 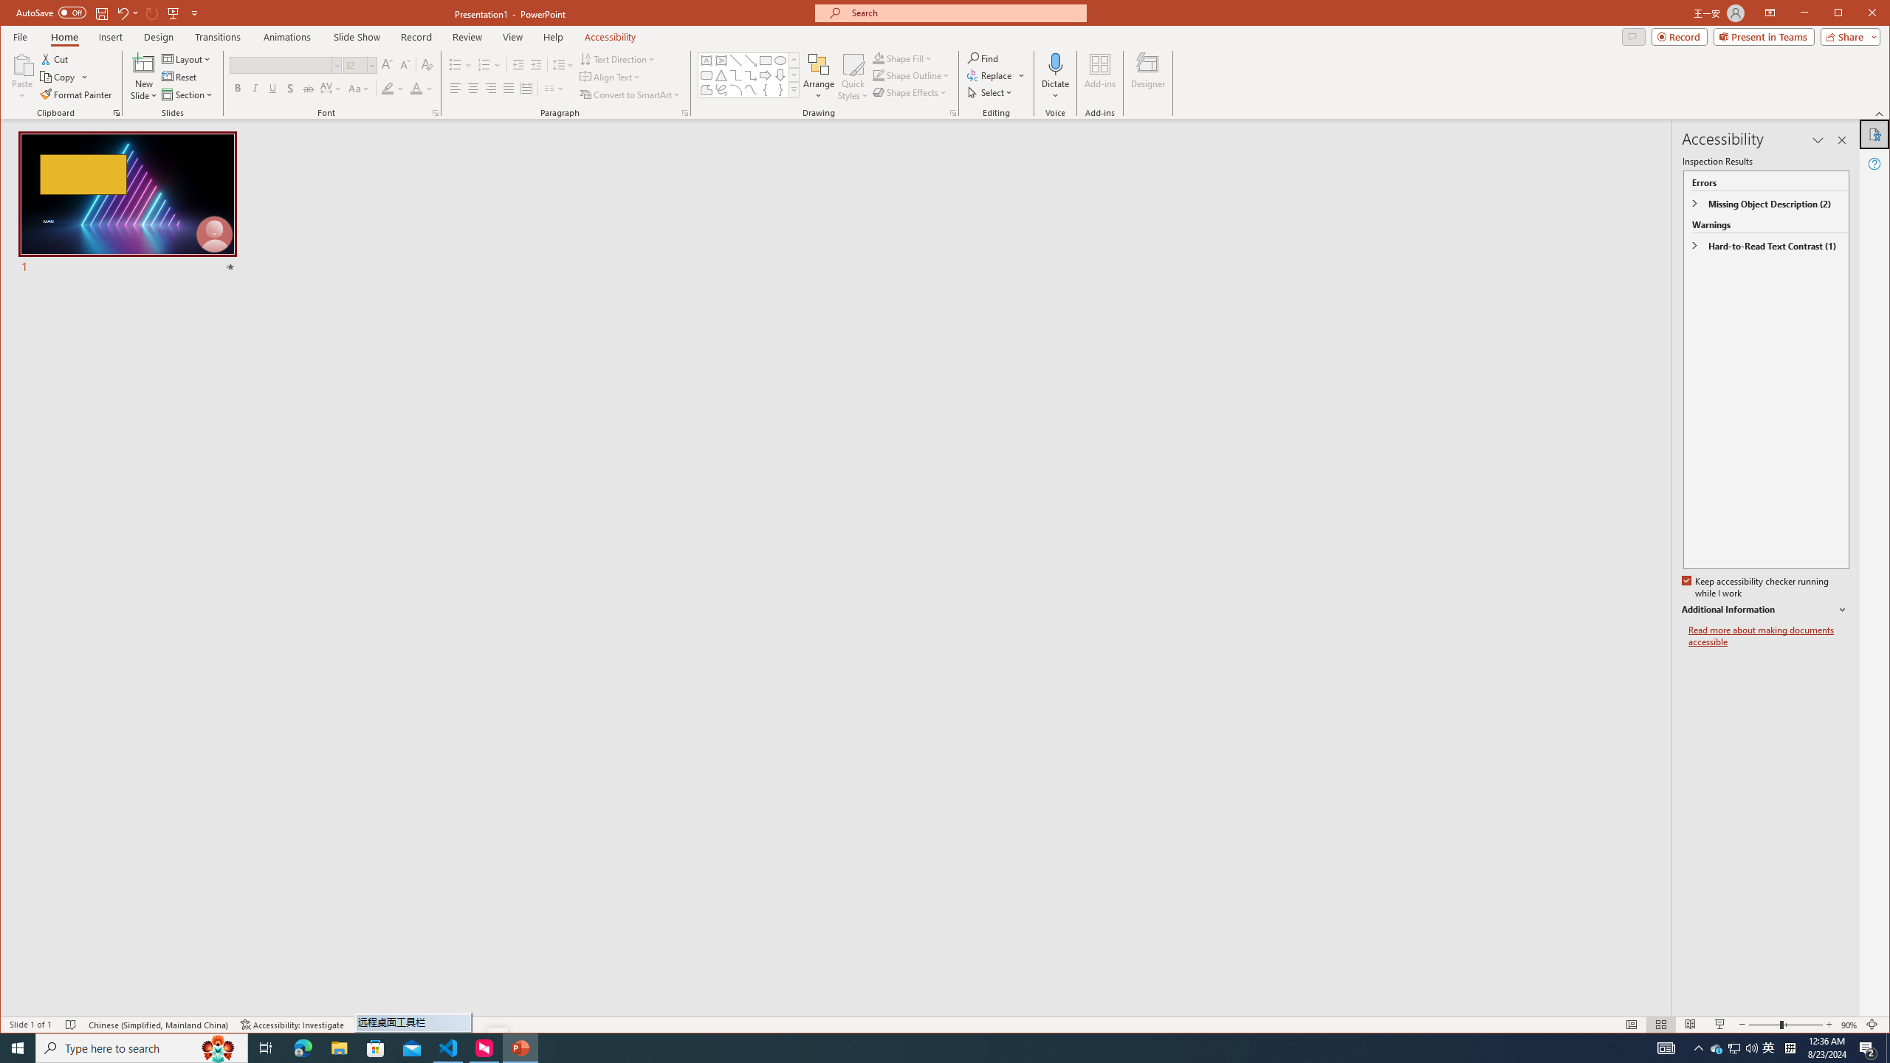 I want to click on Center, so click(x=472, y=89).